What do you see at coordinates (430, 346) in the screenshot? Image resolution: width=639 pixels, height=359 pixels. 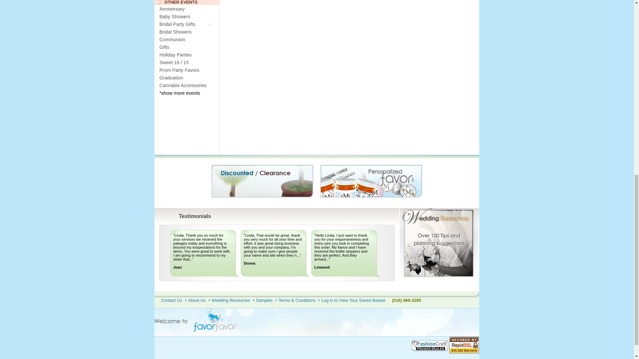 I see `Favor Favor is a FashionCraft Wedding Favors Premier Dealer` at bounding box center [430, 346].